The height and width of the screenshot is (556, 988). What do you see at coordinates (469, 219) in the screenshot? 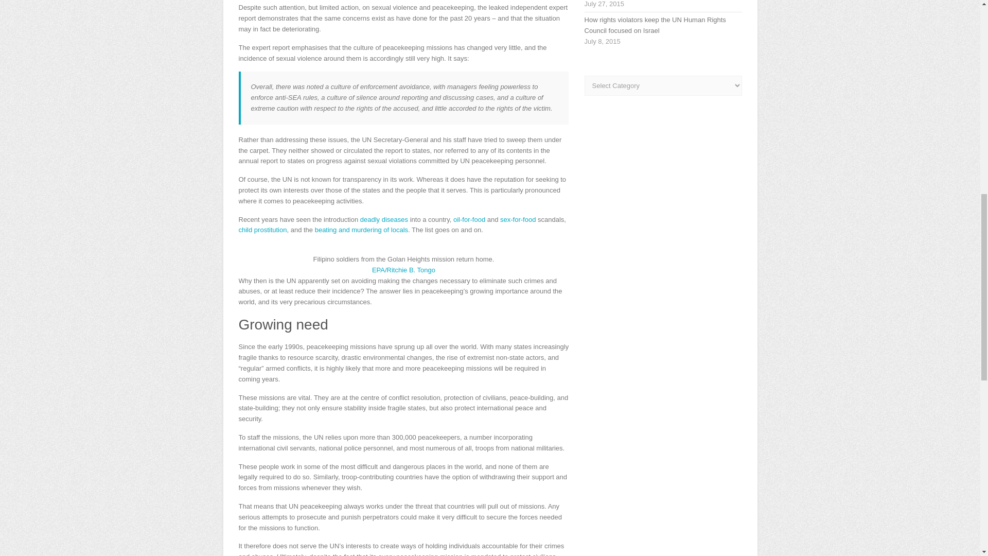
I see `oil-for-food` at bounding box center [469, 219].